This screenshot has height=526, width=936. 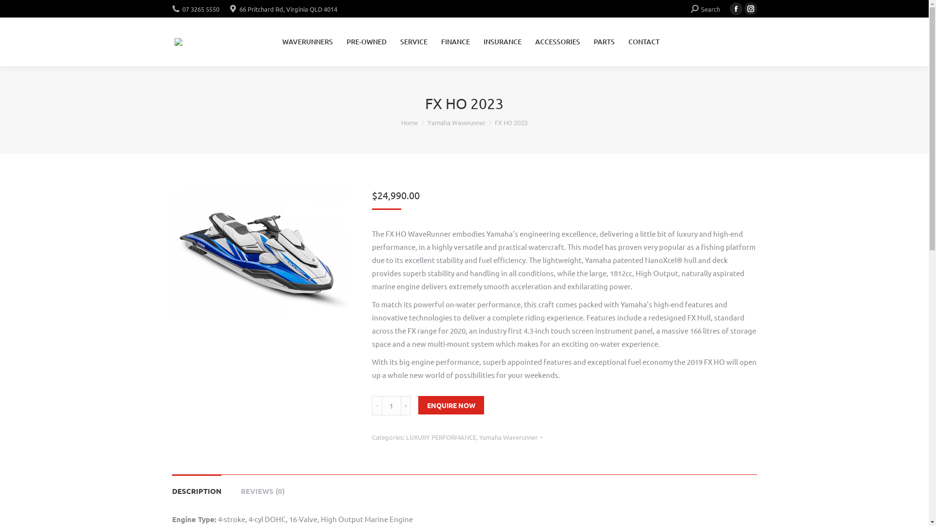 I want to click on PRE-OWNED, so click(x=366, y=42).